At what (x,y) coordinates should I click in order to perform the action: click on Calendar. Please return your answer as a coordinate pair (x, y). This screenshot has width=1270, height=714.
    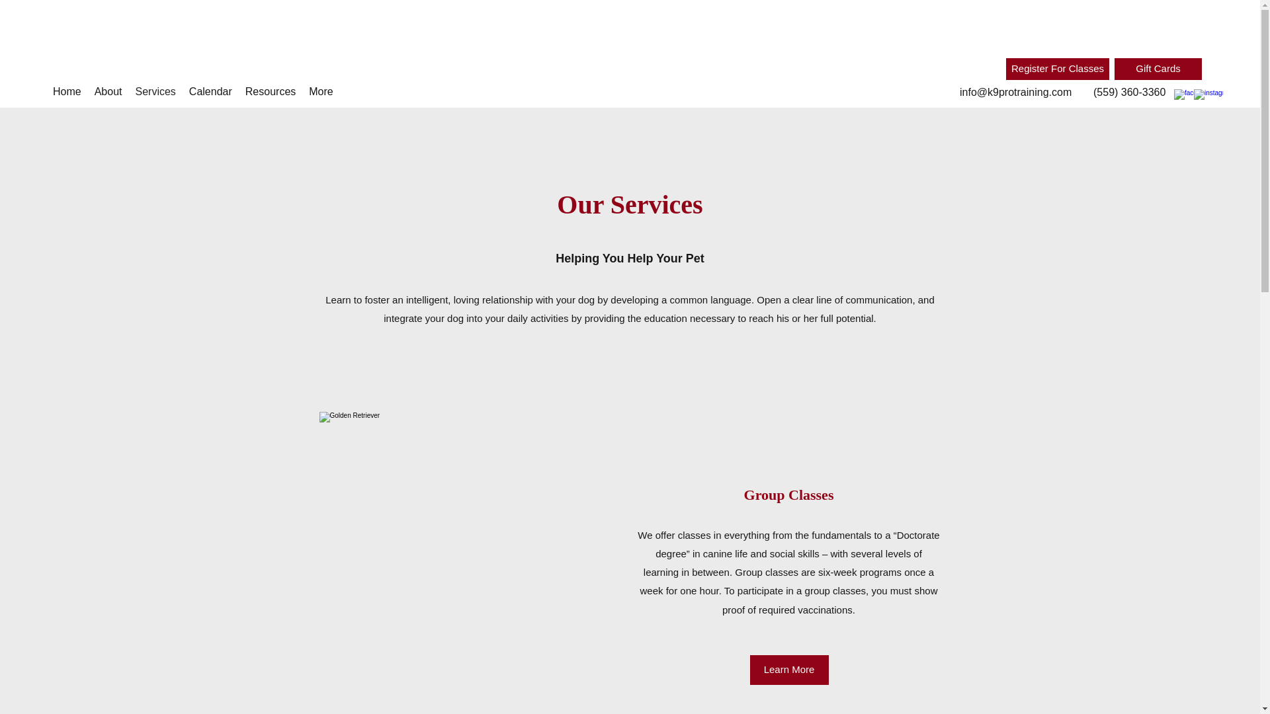
    Looking at the image, I should click on (210, 93).